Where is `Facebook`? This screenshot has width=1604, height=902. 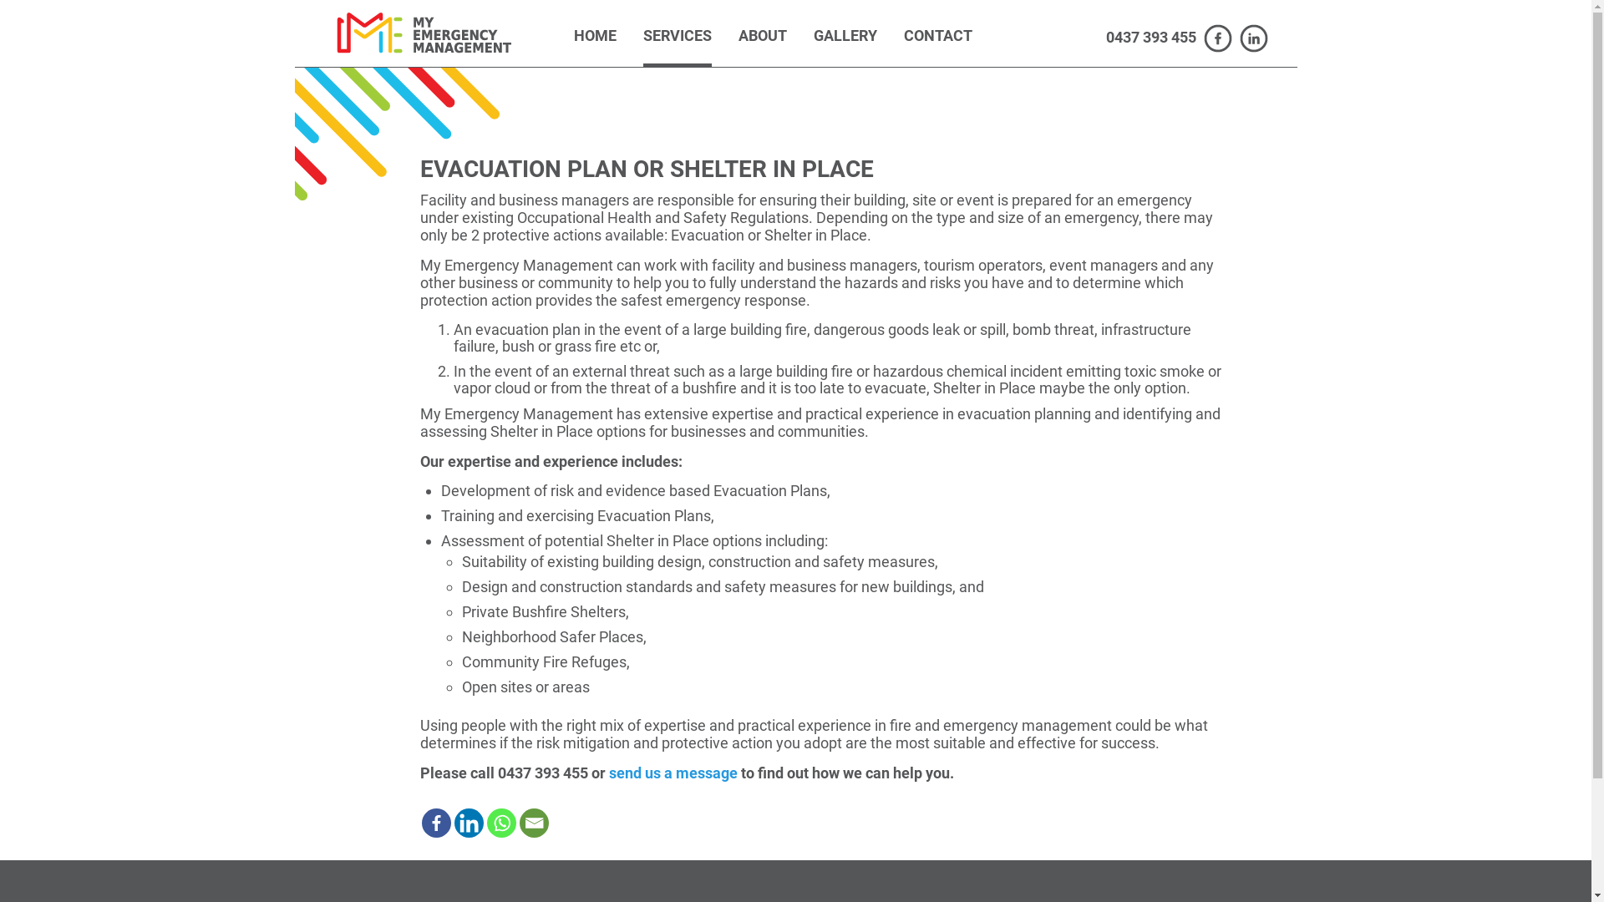
Facebook is located at coordinates (436, 823).